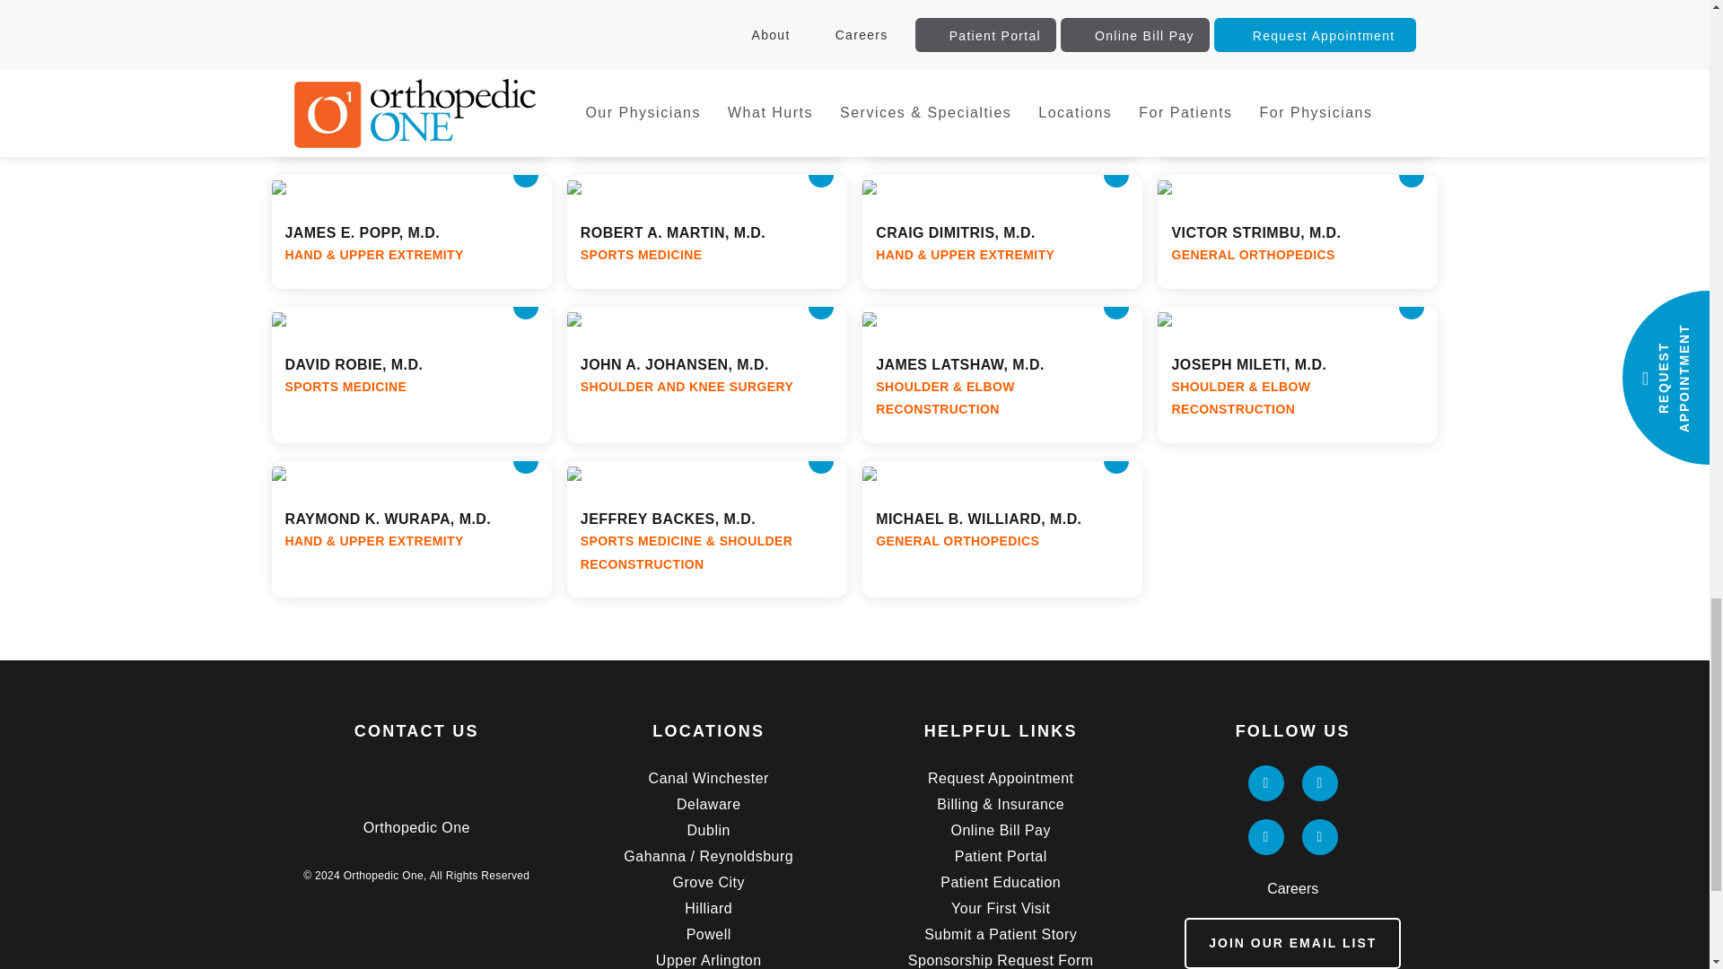  What do you see at coordinates (416, 777) in the screenshot?
I see `Orthopedic One Home Page` at bounding box center [416, 777].